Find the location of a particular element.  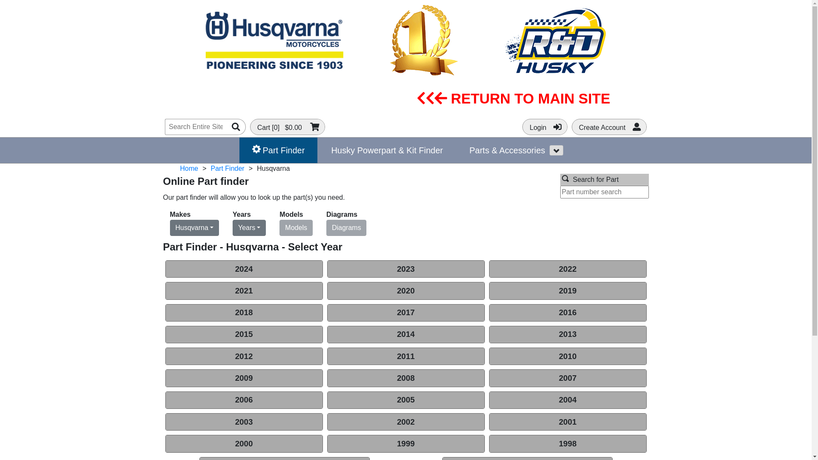

2016 is located at coordinates (567, 313).